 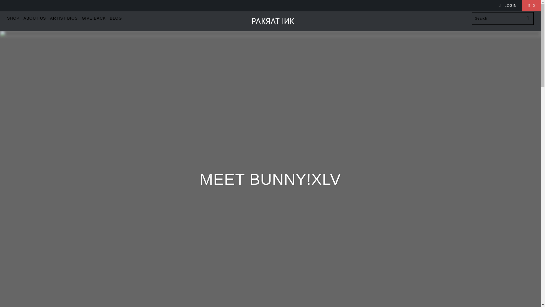 I want to click on ABOUT US, so click(x=35, y=18).